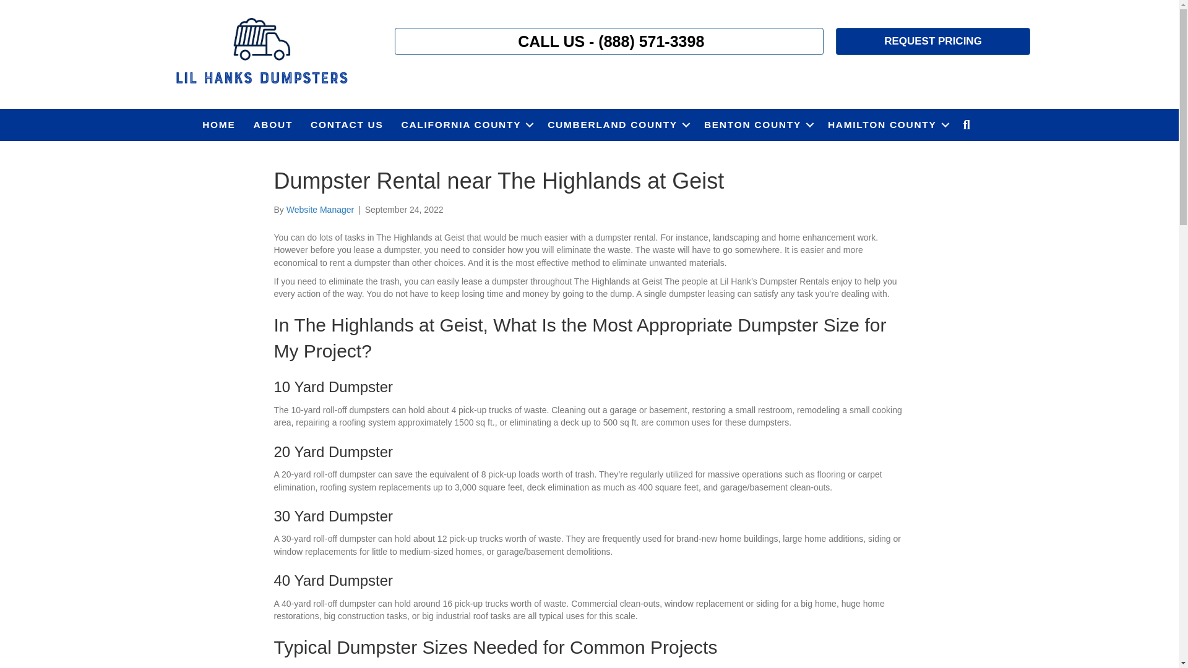 The height and width of the screenshot is (668, 1188). Describe the element at coordinates (346, 125) in the screenshot. I see `CONTACT US` at that location.